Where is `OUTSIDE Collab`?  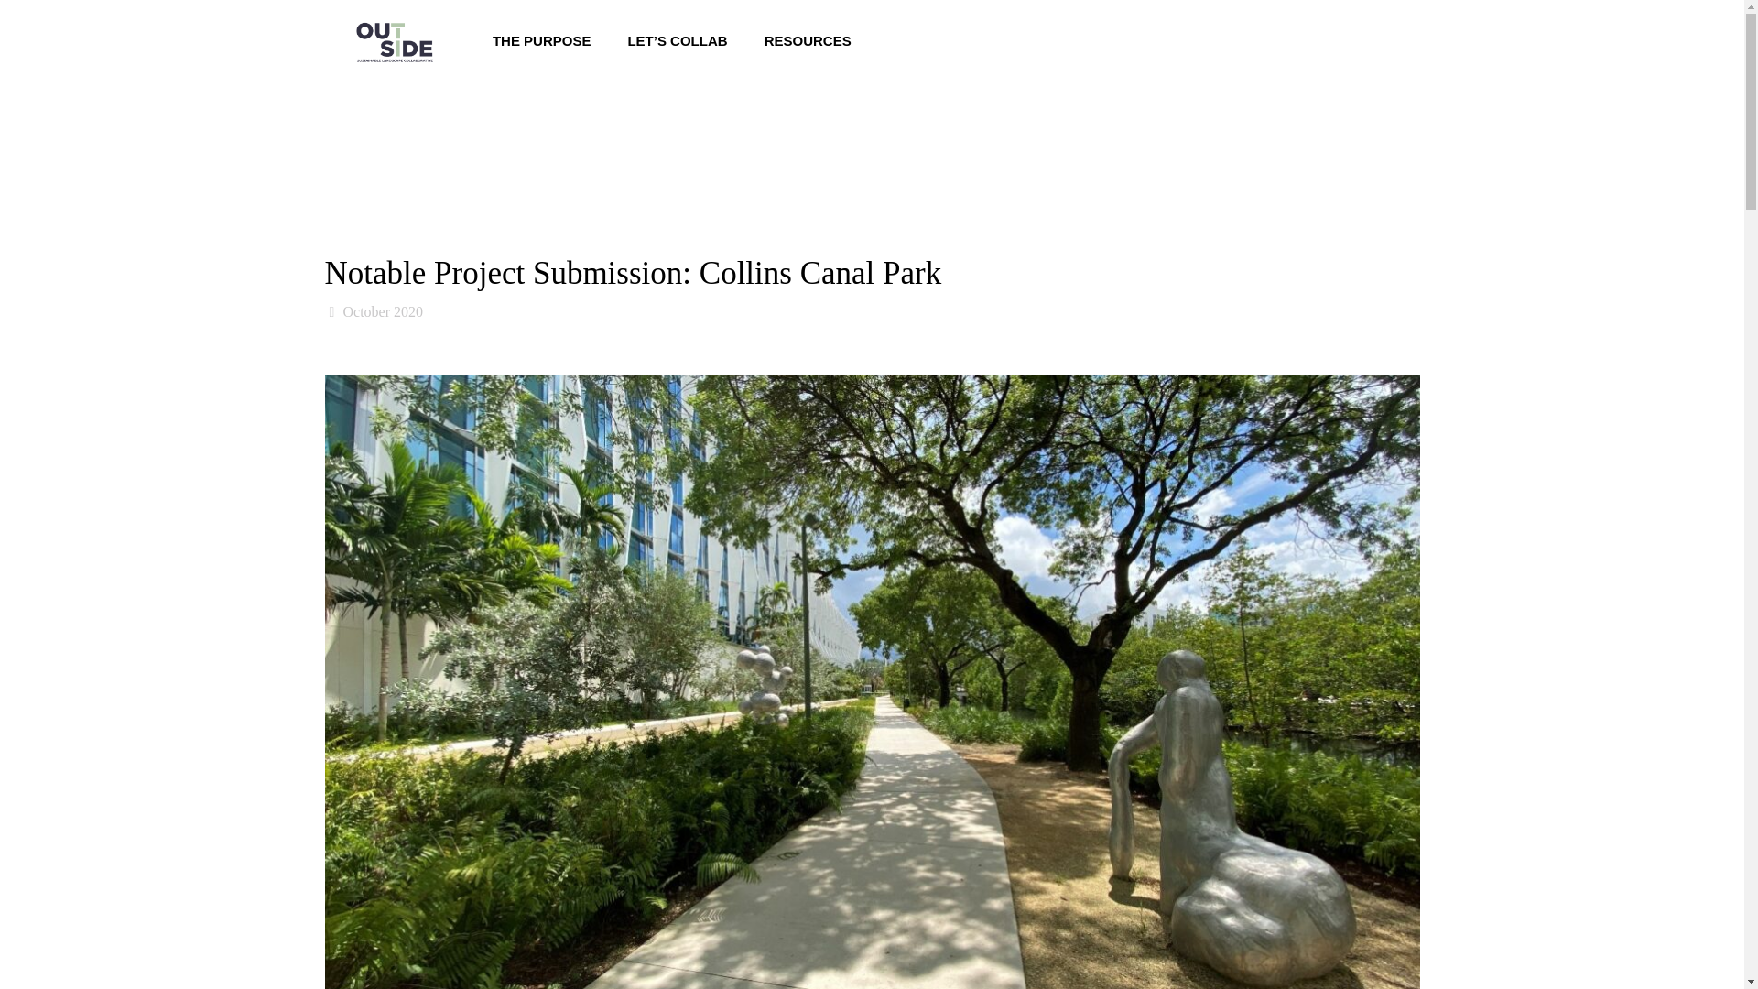
OUTSIDE Collab is located at coordinates (394, 40).